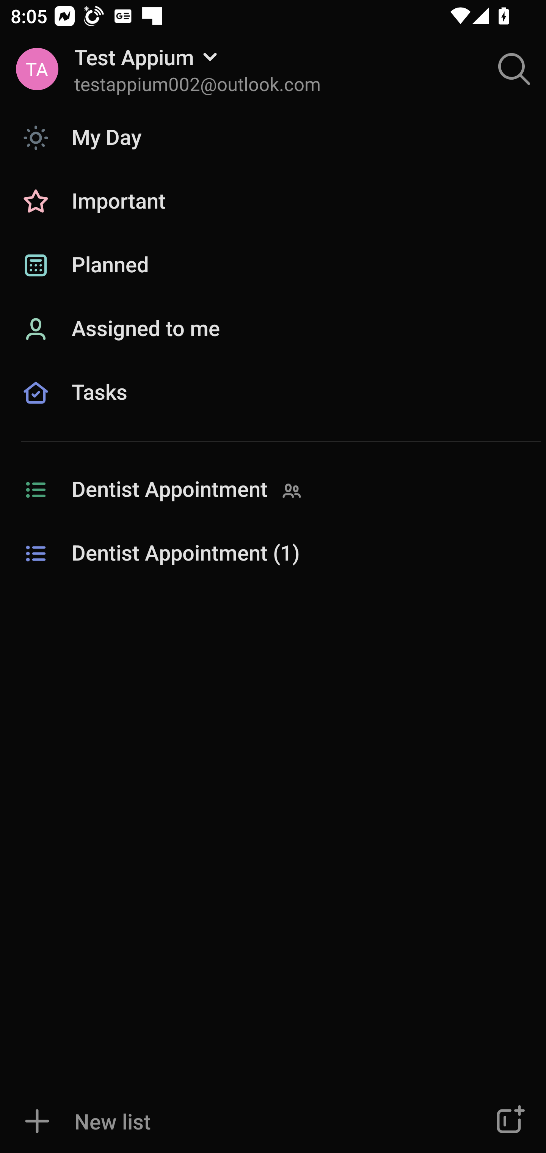 Image resolution: width=546 pixels, height=1153 pixels. What do you see at coordinates (273, 329) in the screenshot?
I see `Assigned to me, 0 tasks Assigned to me` at bounding box center [273, 329].